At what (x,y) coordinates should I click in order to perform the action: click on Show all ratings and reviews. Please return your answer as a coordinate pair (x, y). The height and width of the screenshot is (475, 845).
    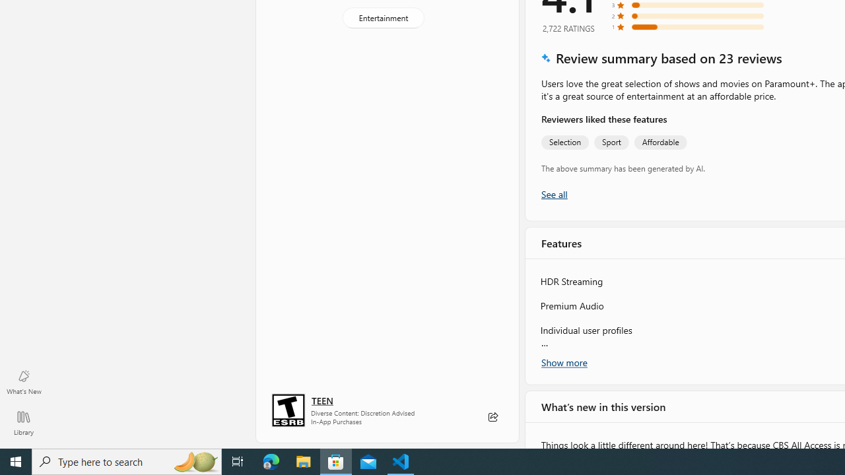
    Looking at the image, I should click on (553, 194).